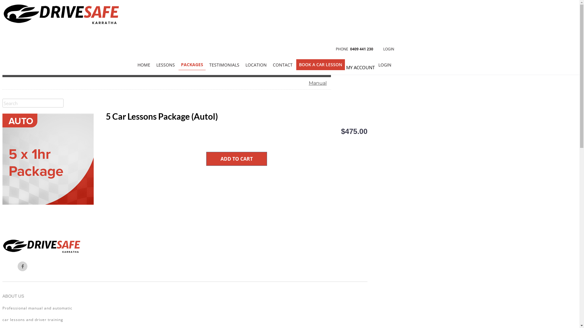  What do you see at coordinates (283, 65) in the screenshot?
I see `CONTACT` at bounding box center [283, 65].